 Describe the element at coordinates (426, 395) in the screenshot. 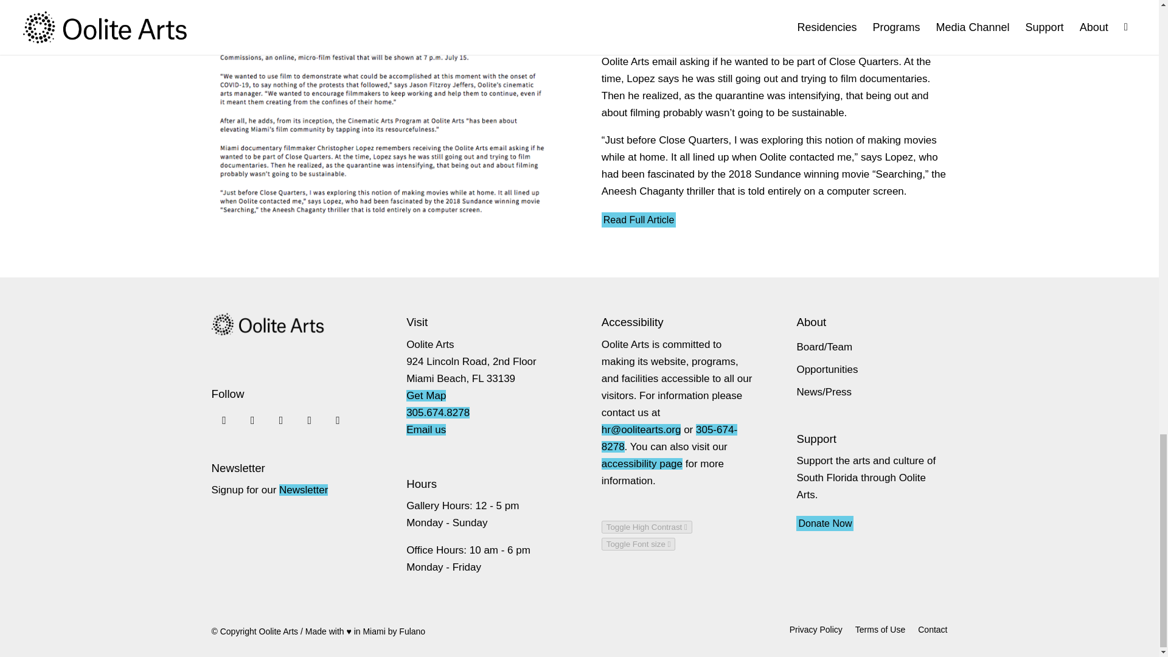

I see `Oolite Arts Location` at that location.